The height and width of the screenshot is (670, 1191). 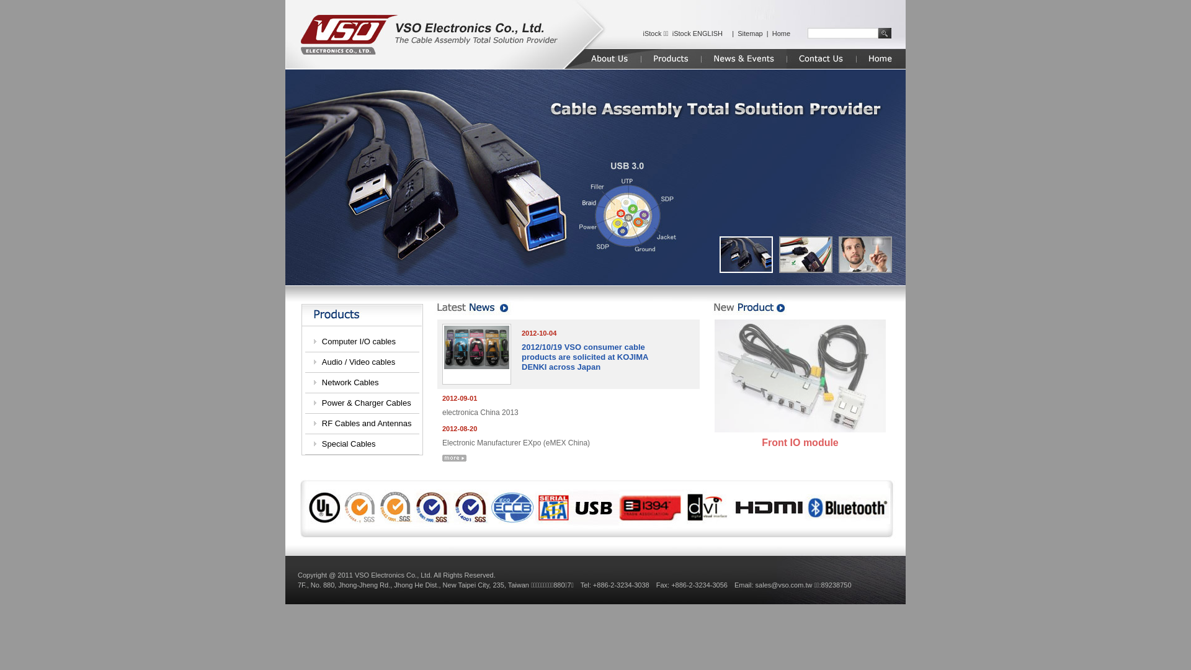 What do you see at coordinates (697, 33) in the screenshot?
I see `iStock ENGLISH` at bounding box center [697, 33].